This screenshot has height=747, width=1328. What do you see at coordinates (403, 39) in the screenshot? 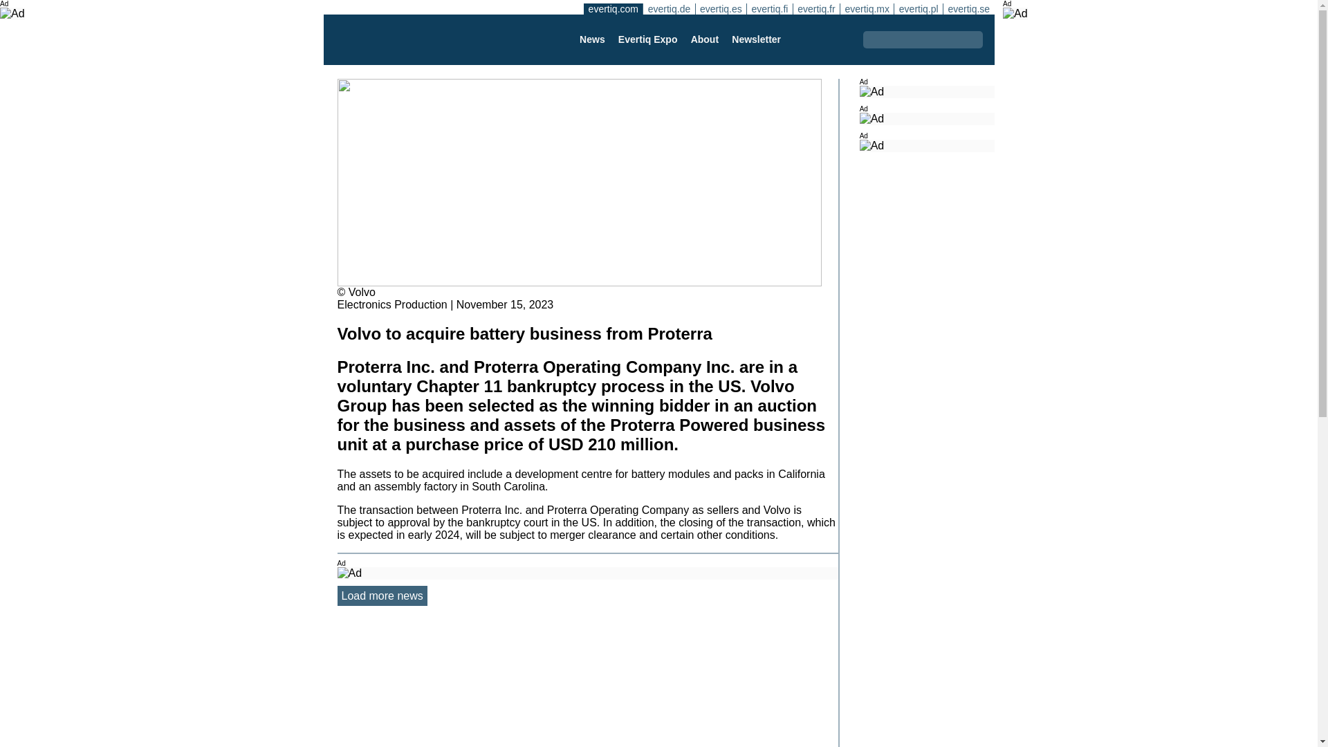
I see `Evertiq AB` at bounding box center [403, 39].